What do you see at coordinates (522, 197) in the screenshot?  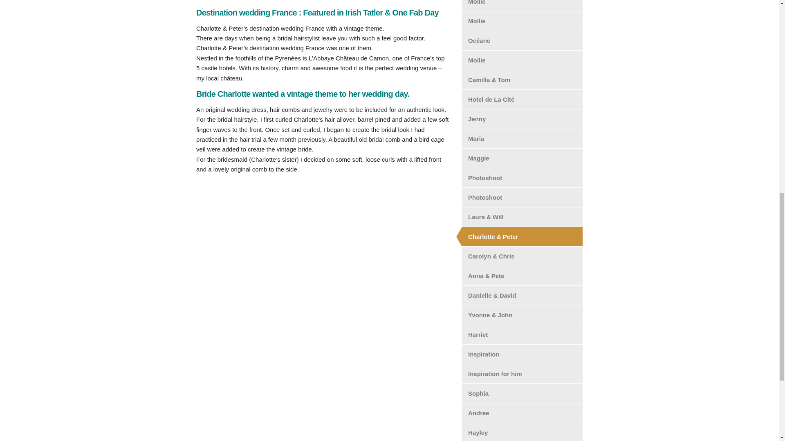 I see `Photoshoot` at bounding box center [522, 197].